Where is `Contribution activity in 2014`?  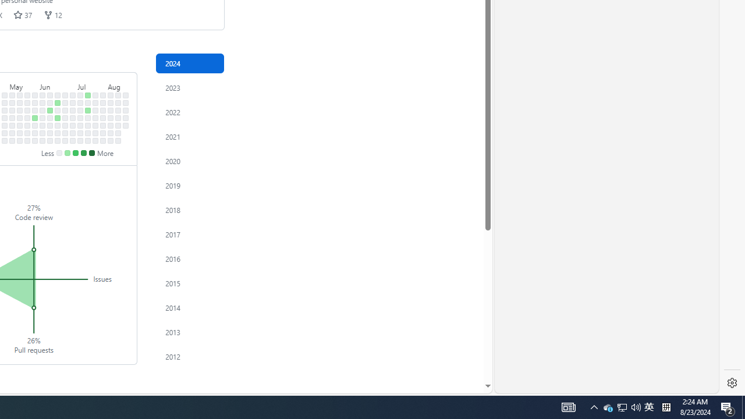 Contribution activity in 2014 is located at coordinates (190, 307).